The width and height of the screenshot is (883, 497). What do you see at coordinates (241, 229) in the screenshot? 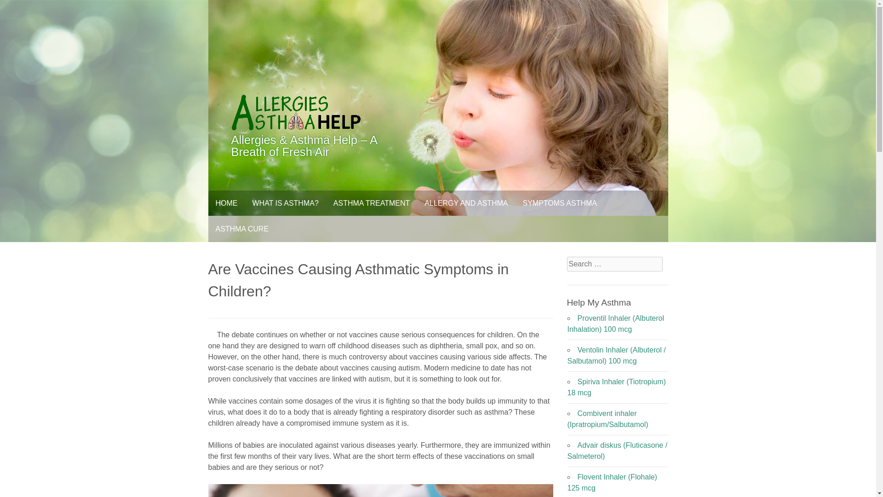
I see `ASTHMA CURE` at bounding box center [241, 229].